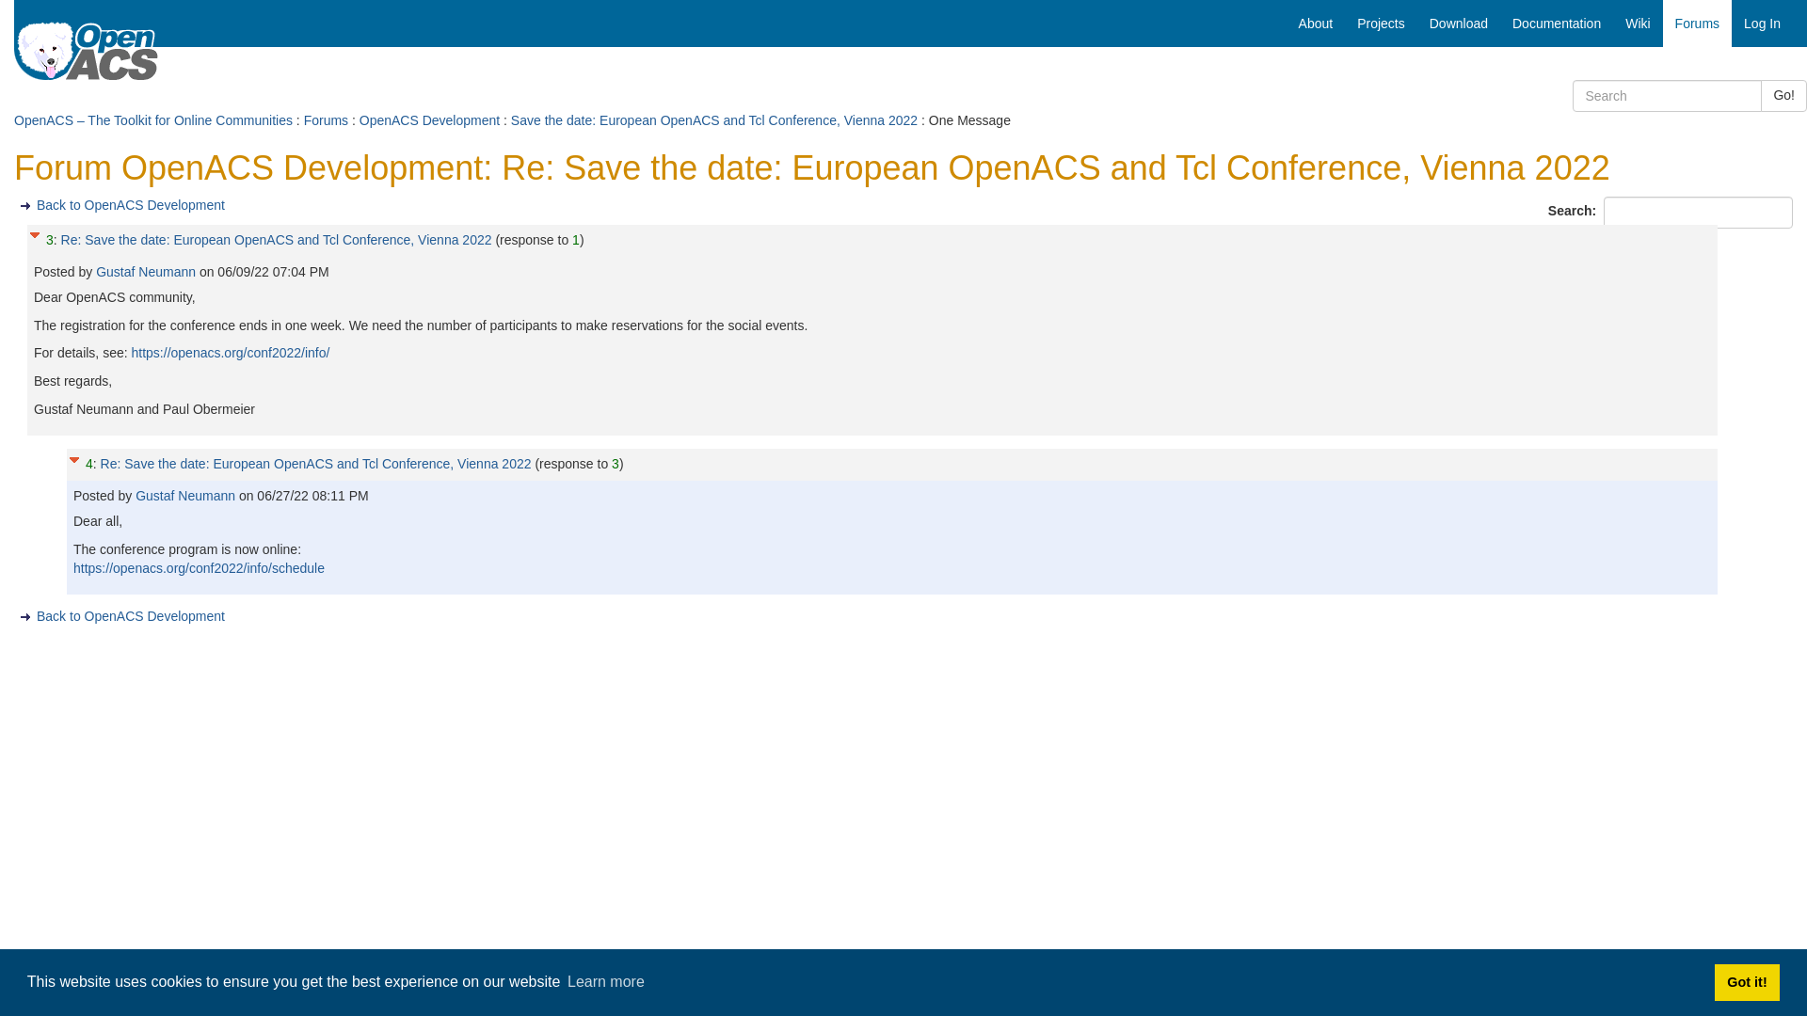 Image resolution: width=1807 pixels, height=1016 pixels. What do you see at coordinates (277, 240) in the screenshot?
I see `Link to this post on a separate page` at bounding box center [277, 240].